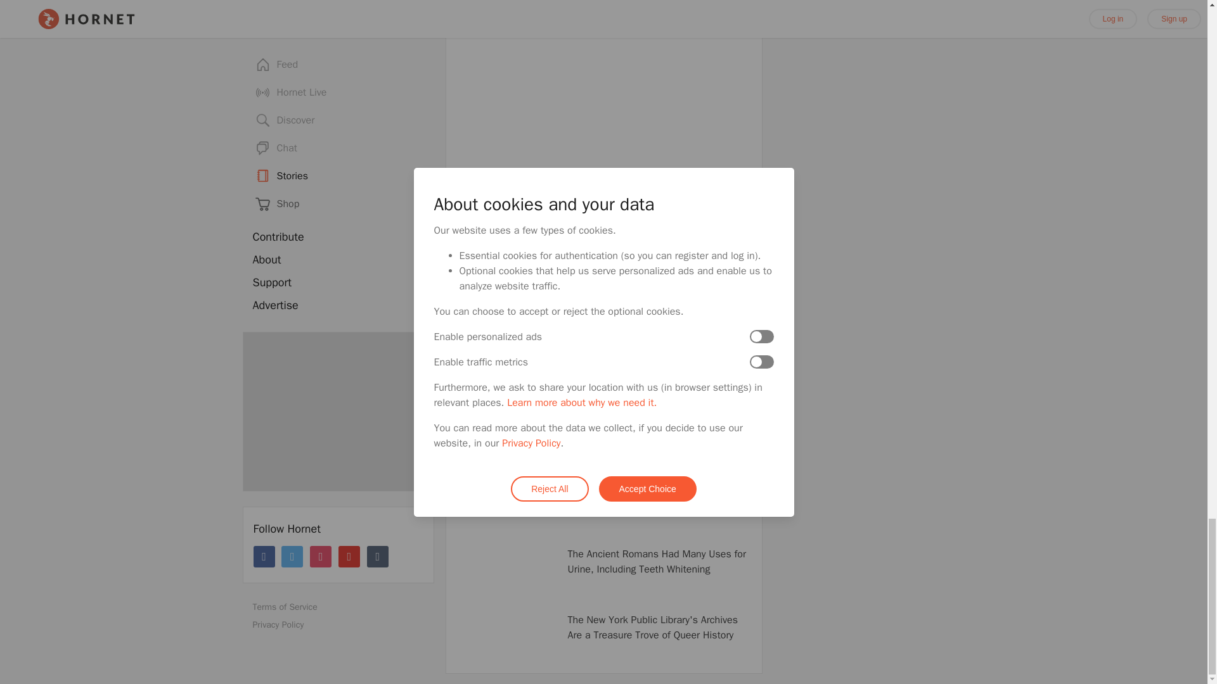 The image size is (1217, 684). Describe the element at coordinates (513, 334) in the screenshot. I see `Tweet` at that location.